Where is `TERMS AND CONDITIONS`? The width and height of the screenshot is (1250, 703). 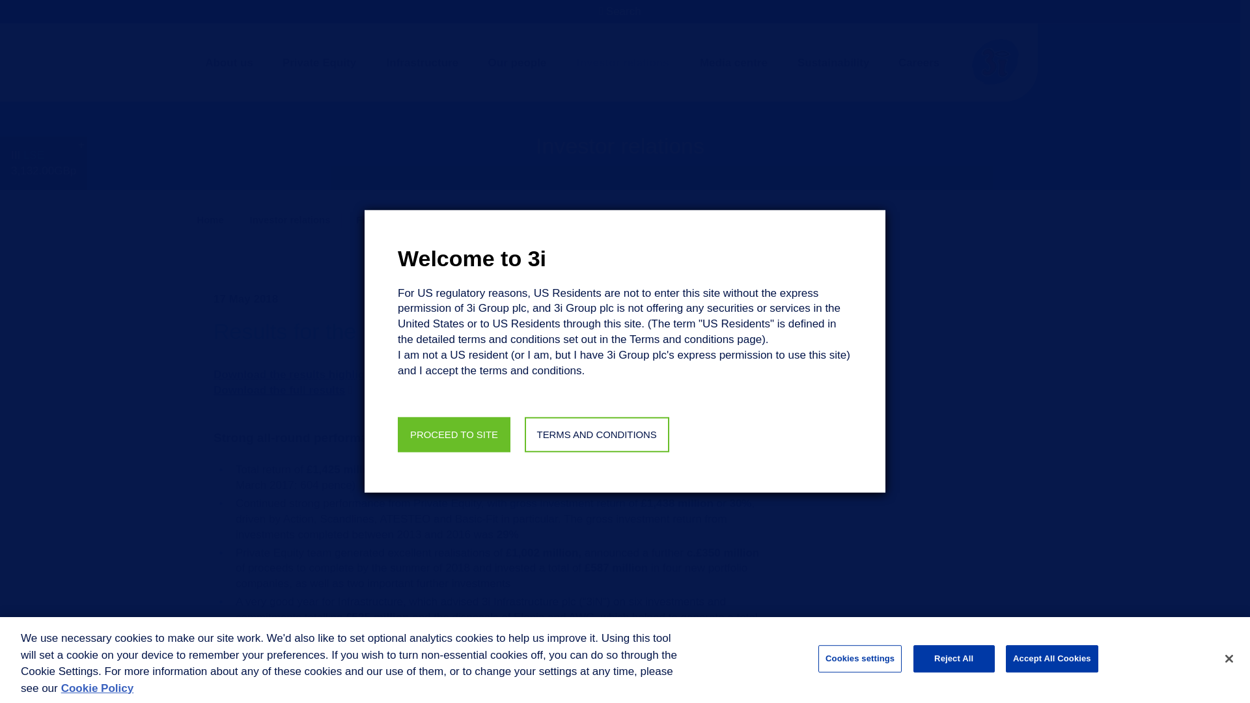
TERMS AND CONDITIONS is located at coordinates (596, 435).